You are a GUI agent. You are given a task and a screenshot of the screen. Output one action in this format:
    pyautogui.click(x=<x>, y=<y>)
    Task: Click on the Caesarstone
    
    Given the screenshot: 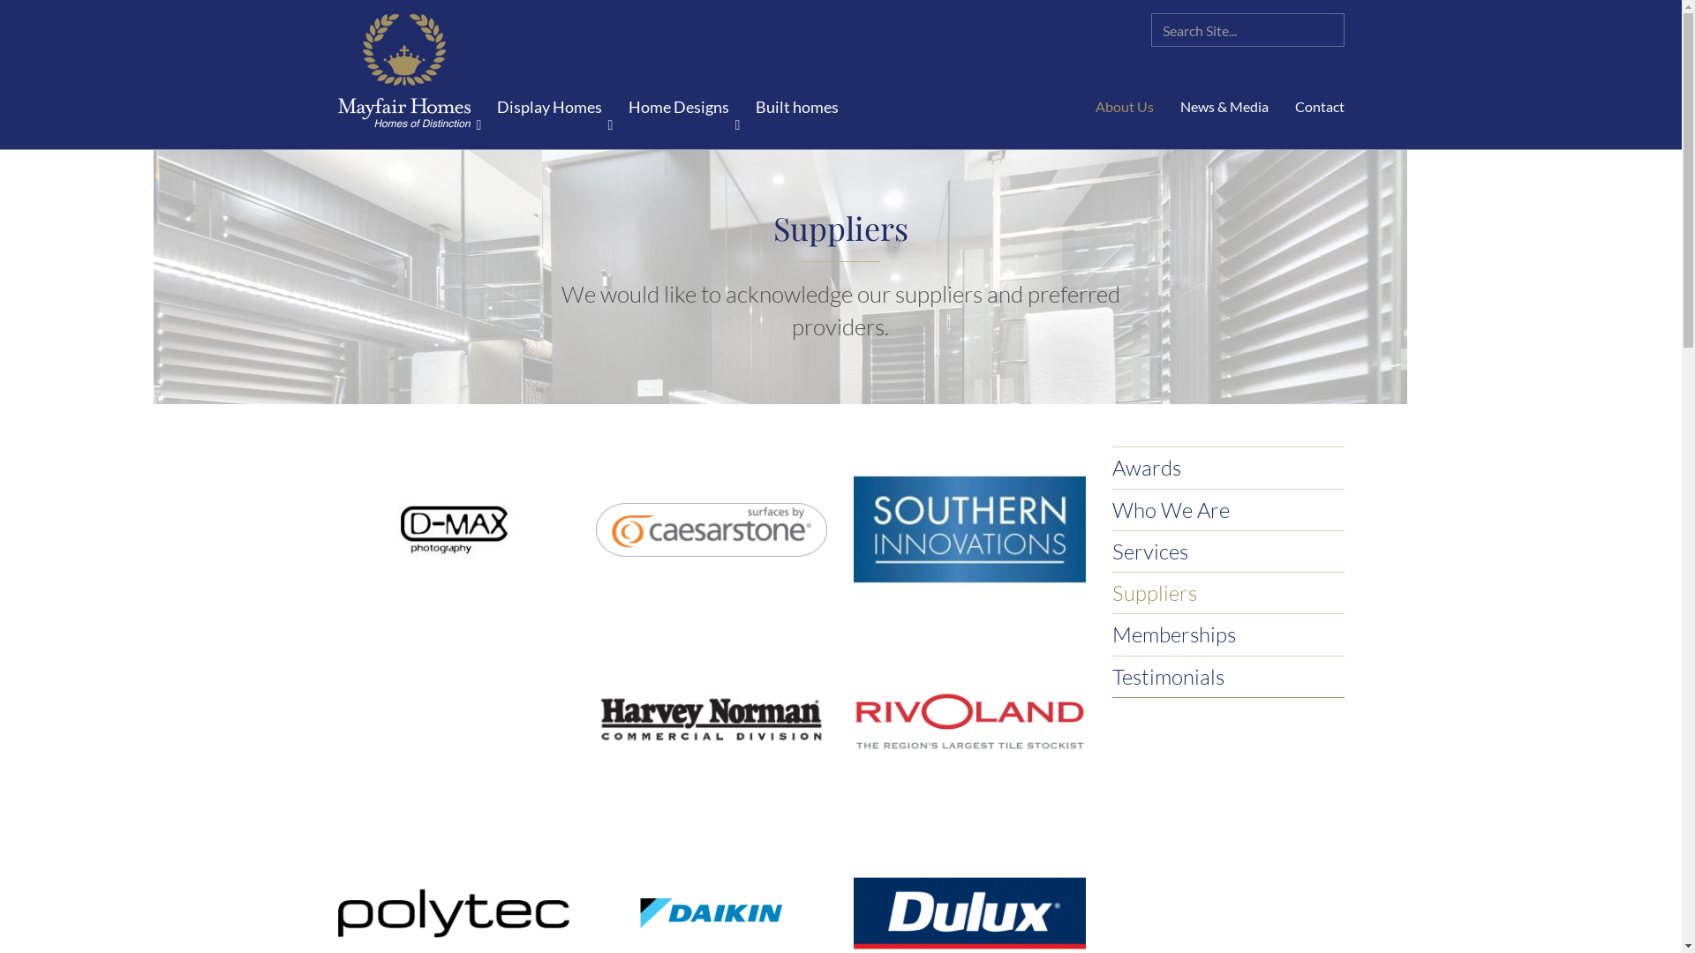 What is the action you would take?
    pyautogui.click(x=712, y=529)
    